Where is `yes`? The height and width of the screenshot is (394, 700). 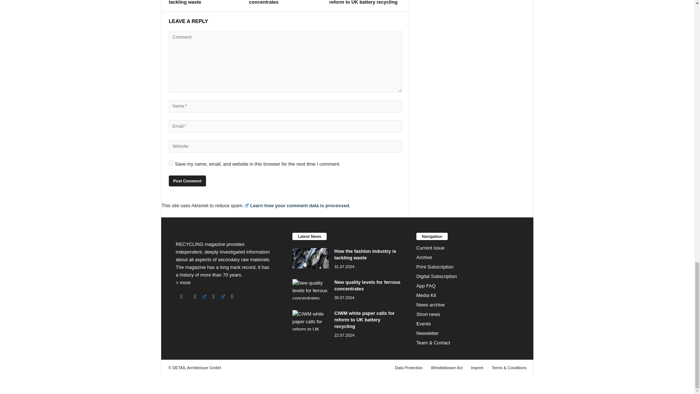
yes is located at coordinates (171, 163).